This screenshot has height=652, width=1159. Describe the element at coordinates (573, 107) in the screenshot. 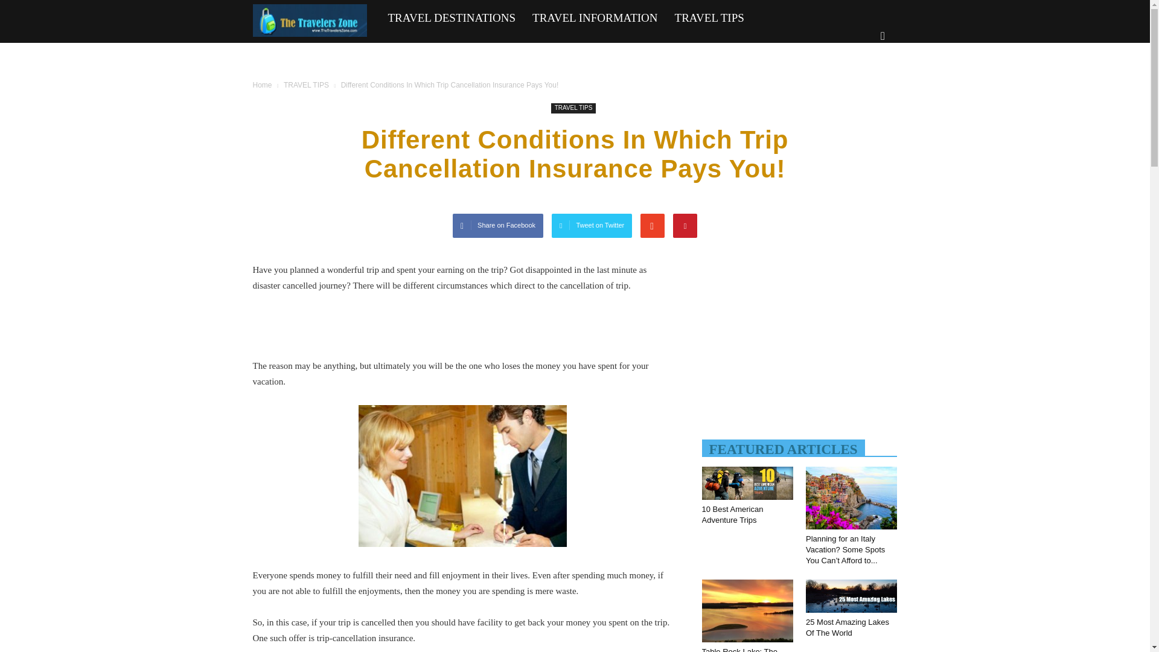

I see `TRAVEL TIPS` at that location.